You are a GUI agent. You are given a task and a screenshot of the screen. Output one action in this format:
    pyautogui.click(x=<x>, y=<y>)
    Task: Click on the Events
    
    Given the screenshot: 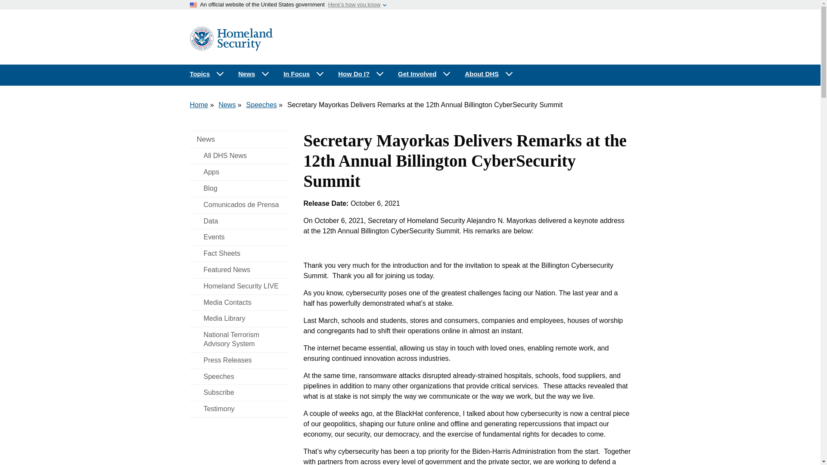 What is the action you would take?
    pyautogui.click(x=239, y=238)
    